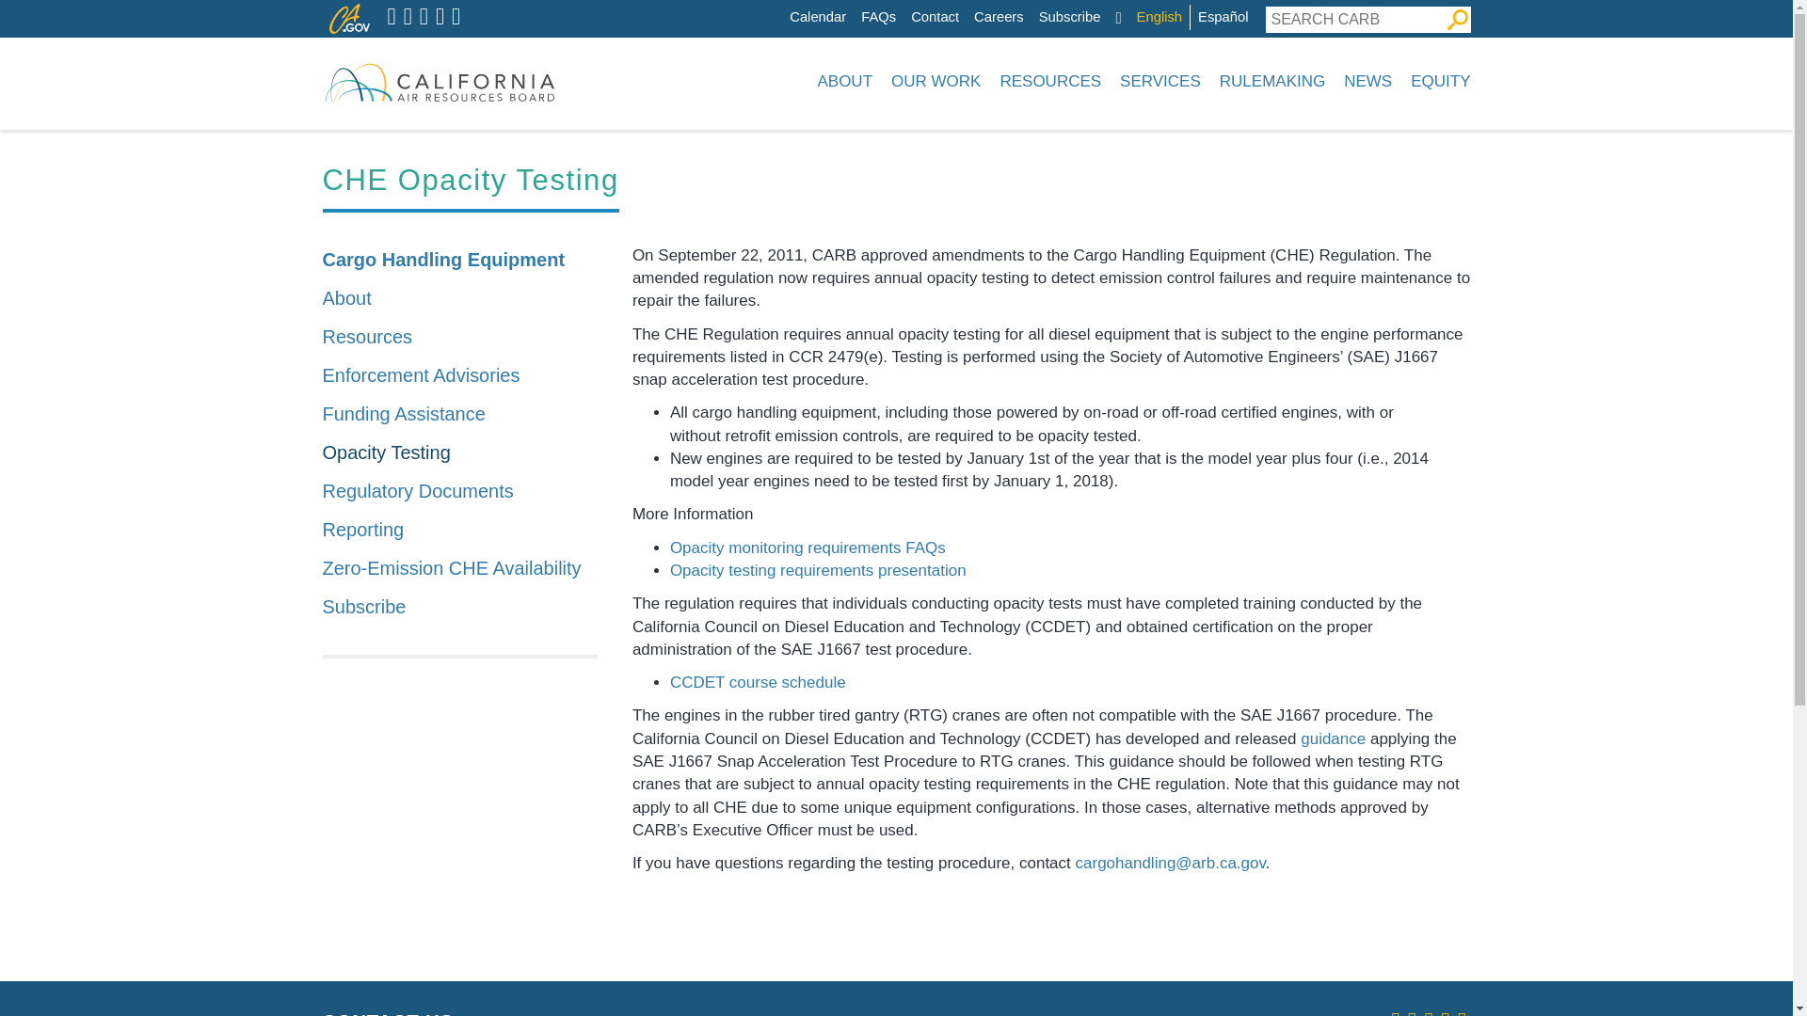 Image resolution: width=1807 pixels, height=1016 pixels. I want to click on OUR WORK, so click(935, 81).